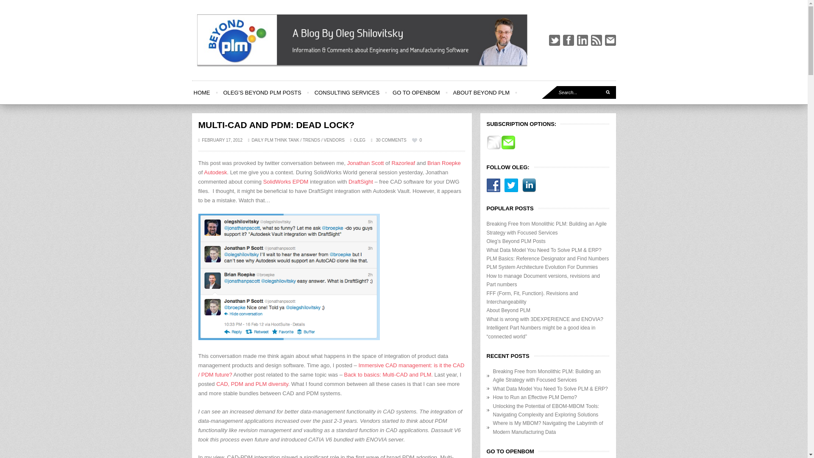 The image size is (814, 458). I want to click on Like this, so click(416, 140).